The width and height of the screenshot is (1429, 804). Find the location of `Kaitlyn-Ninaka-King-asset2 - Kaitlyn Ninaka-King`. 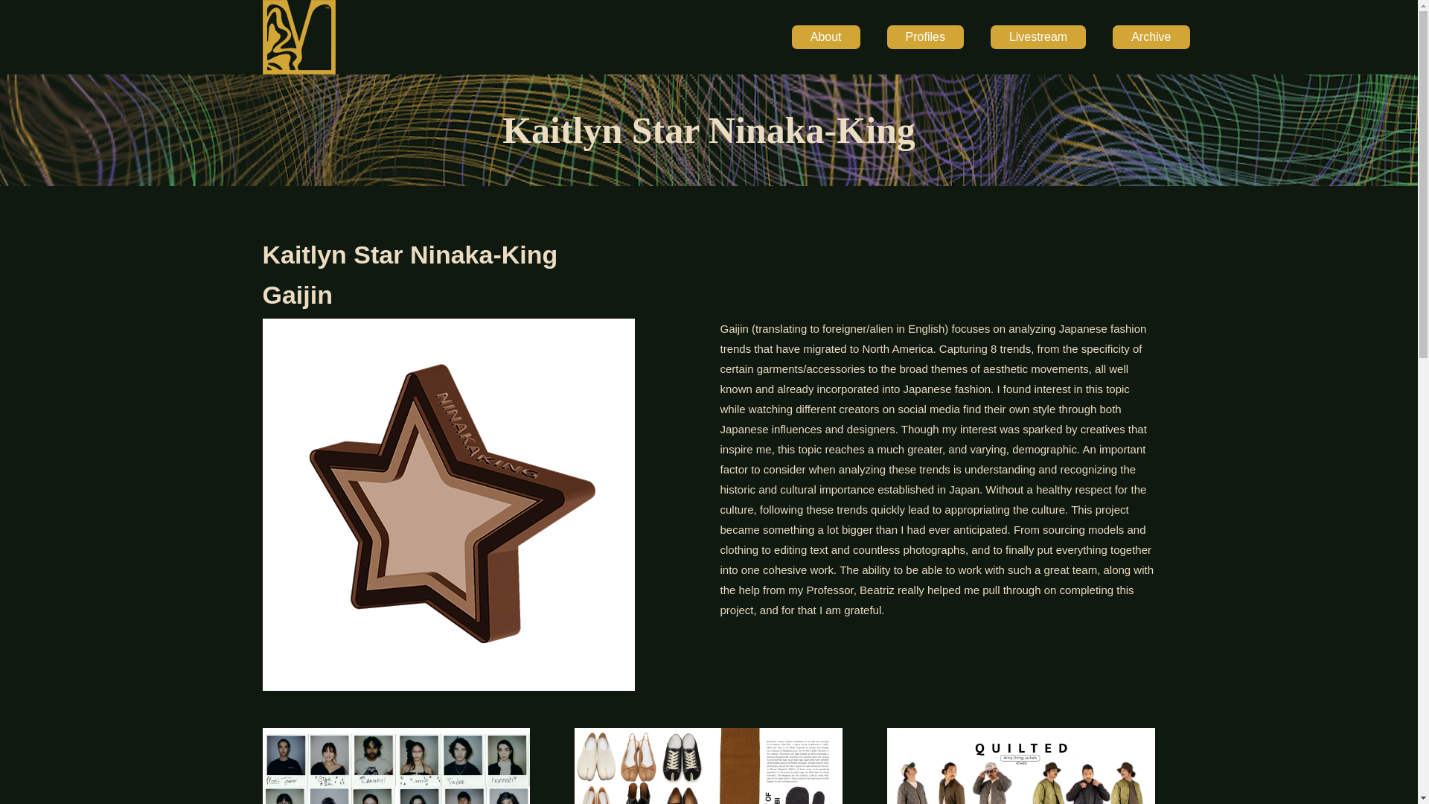

Kaitlyn-Ninaka-King-asset2 - Kaitlyn Ninaka-King is located at coordinates (709, 766).